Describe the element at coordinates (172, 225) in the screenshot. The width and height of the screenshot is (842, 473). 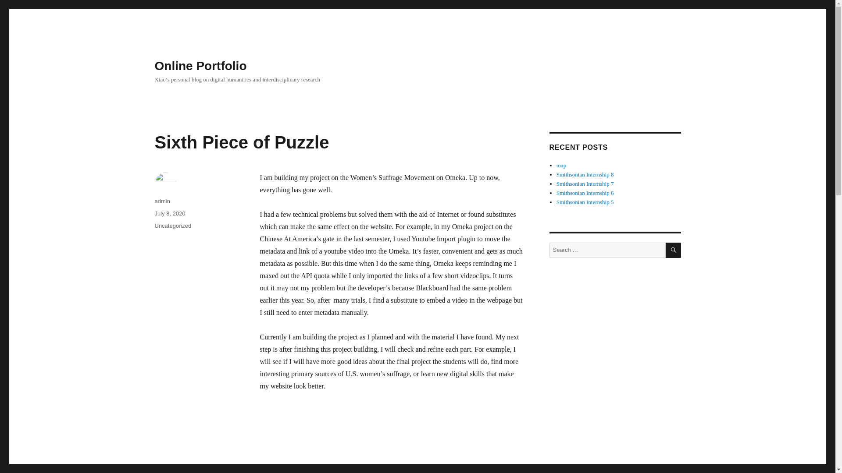
I see `Uncategorized` at that location.